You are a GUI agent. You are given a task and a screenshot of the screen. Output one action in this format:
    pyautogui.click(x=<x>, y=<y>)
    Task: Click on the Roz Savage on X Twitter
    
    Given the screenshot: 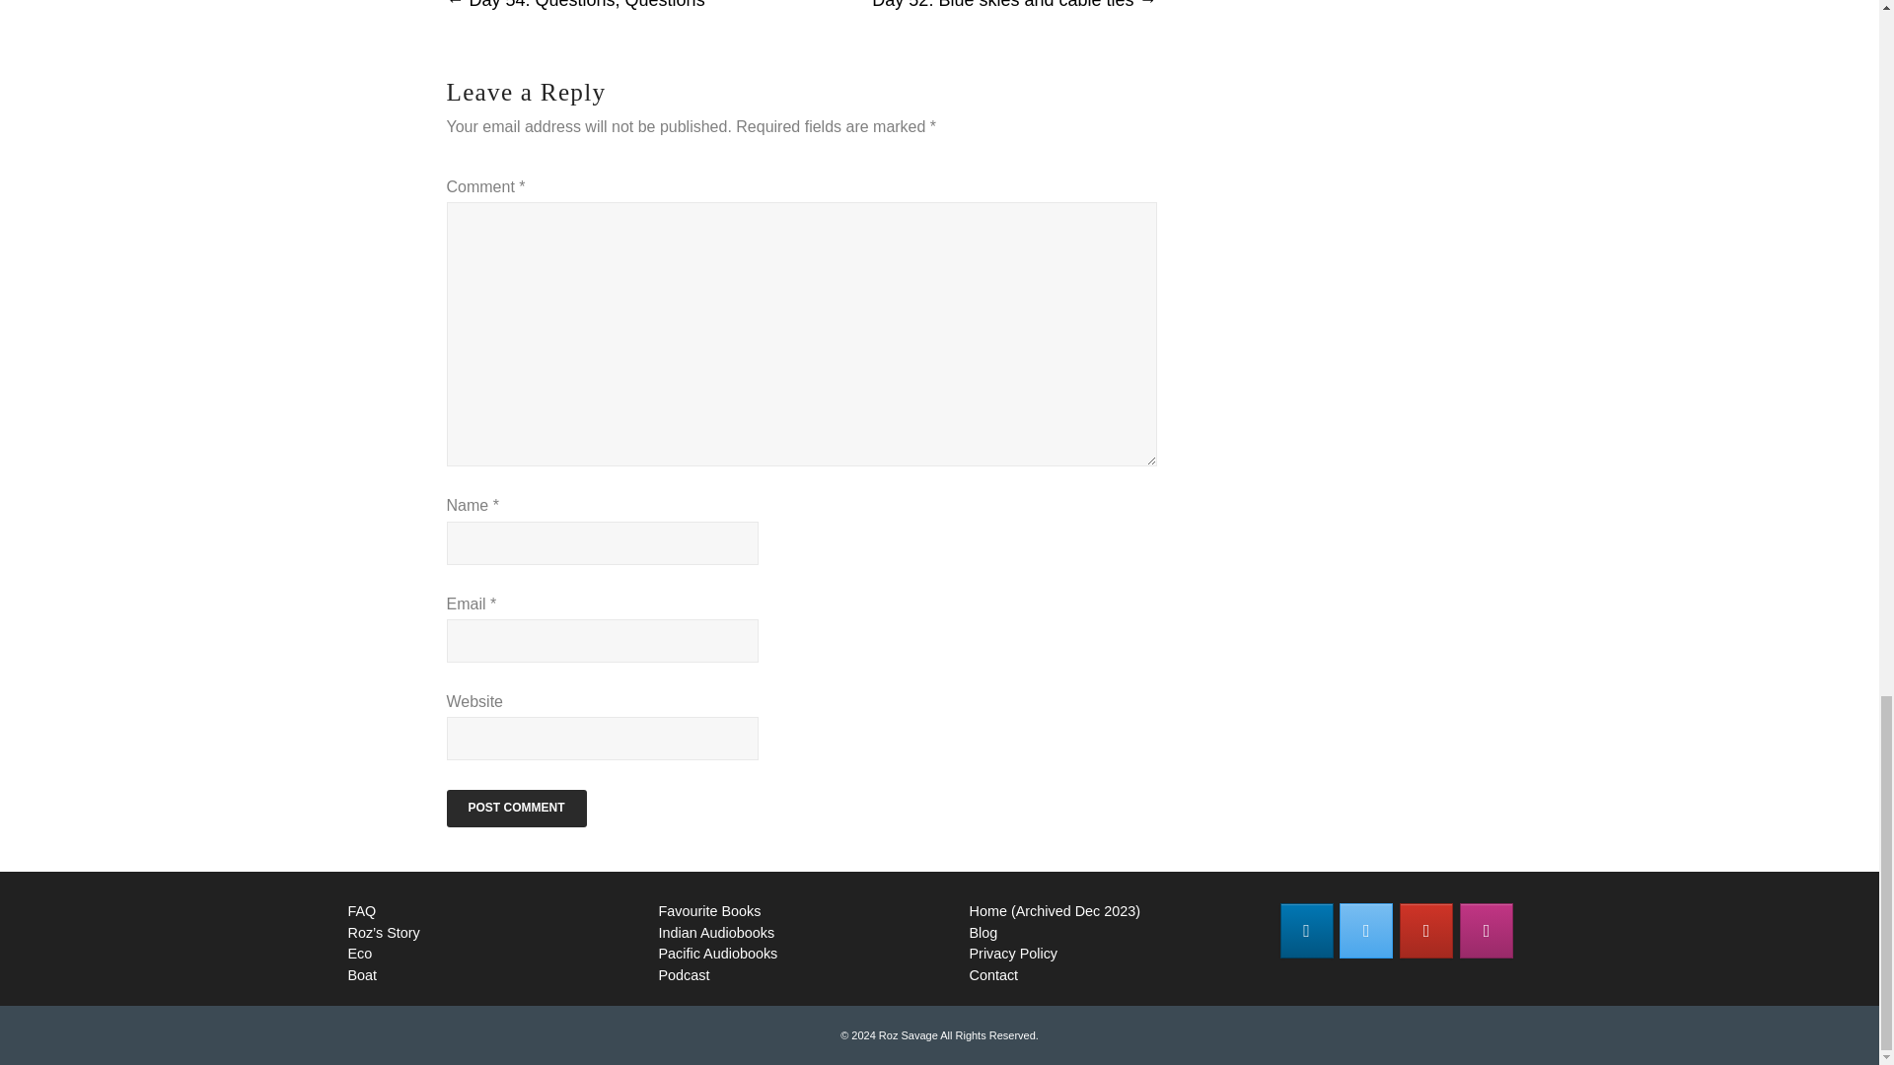 What is the action you would take?
    pyautogui.click(x=1365, y=931)
    